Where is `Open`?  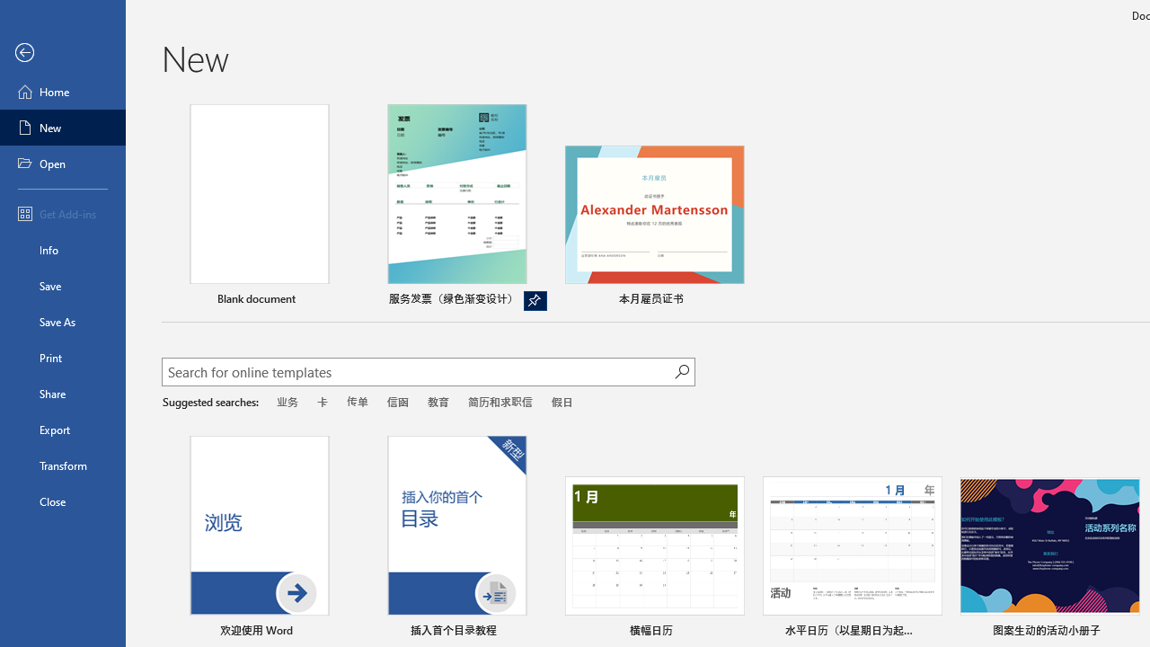 Open is located at coordinates (63, 164).